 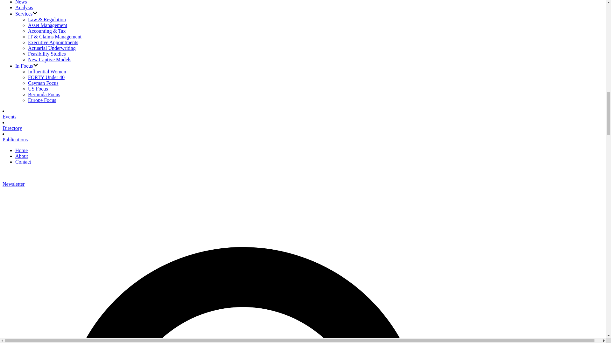 What do you see at coordinates (15, 139) in the screenshot?
I see `Publications` at bounding box center [15, 139].